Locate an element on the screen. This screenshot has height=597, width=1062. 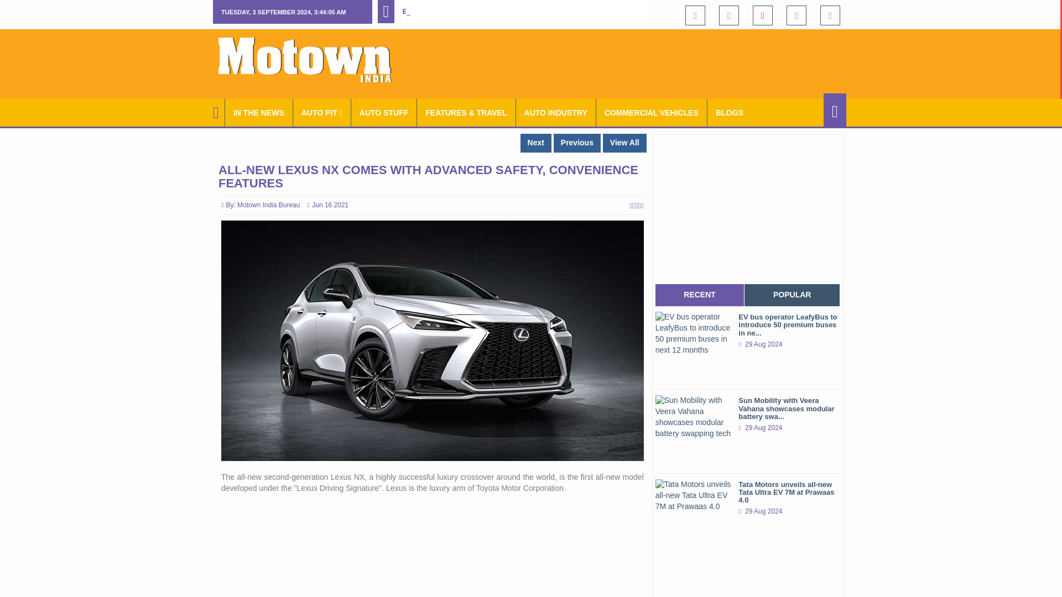
COMMERCIAL VEHICLES by Motown India is located at coordinates (652, 113).